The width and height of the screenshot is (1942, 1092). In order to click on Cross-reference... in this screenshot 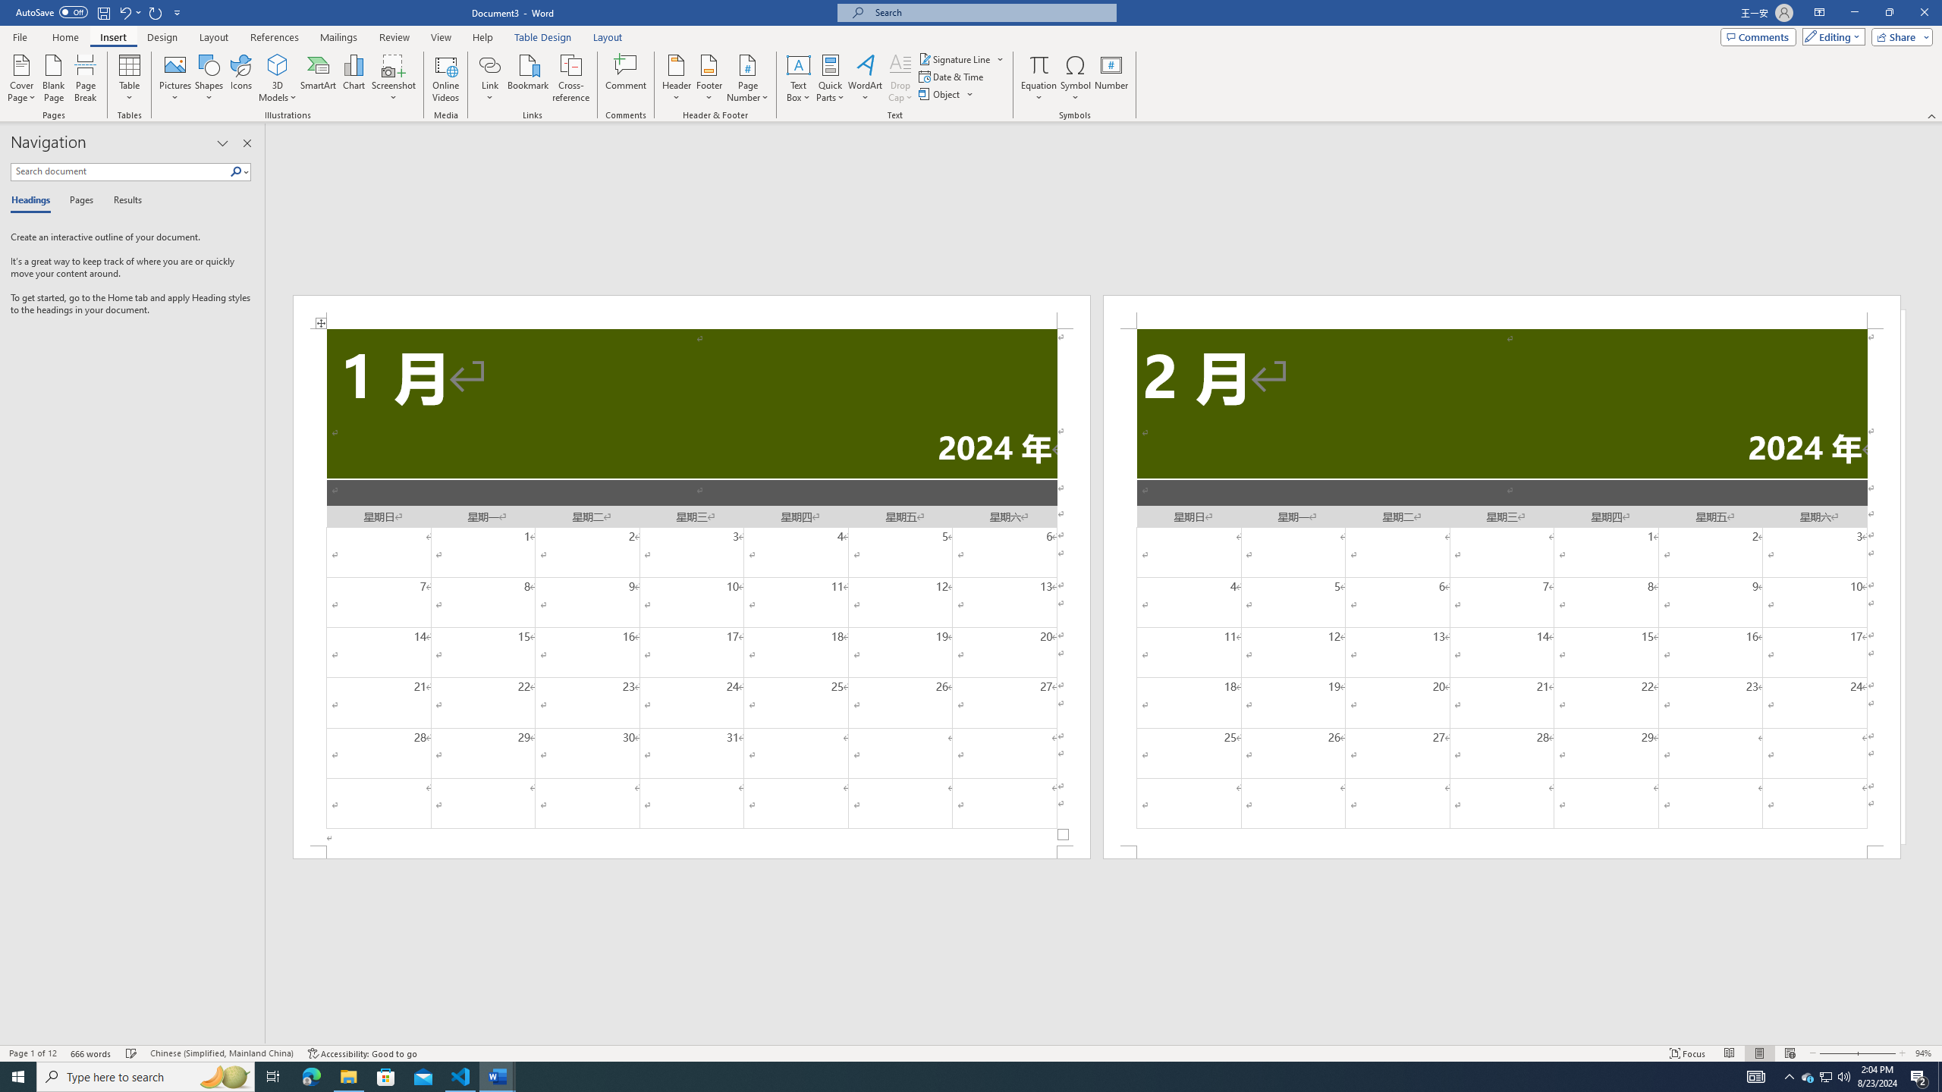, I will do `click(572, 78)`.